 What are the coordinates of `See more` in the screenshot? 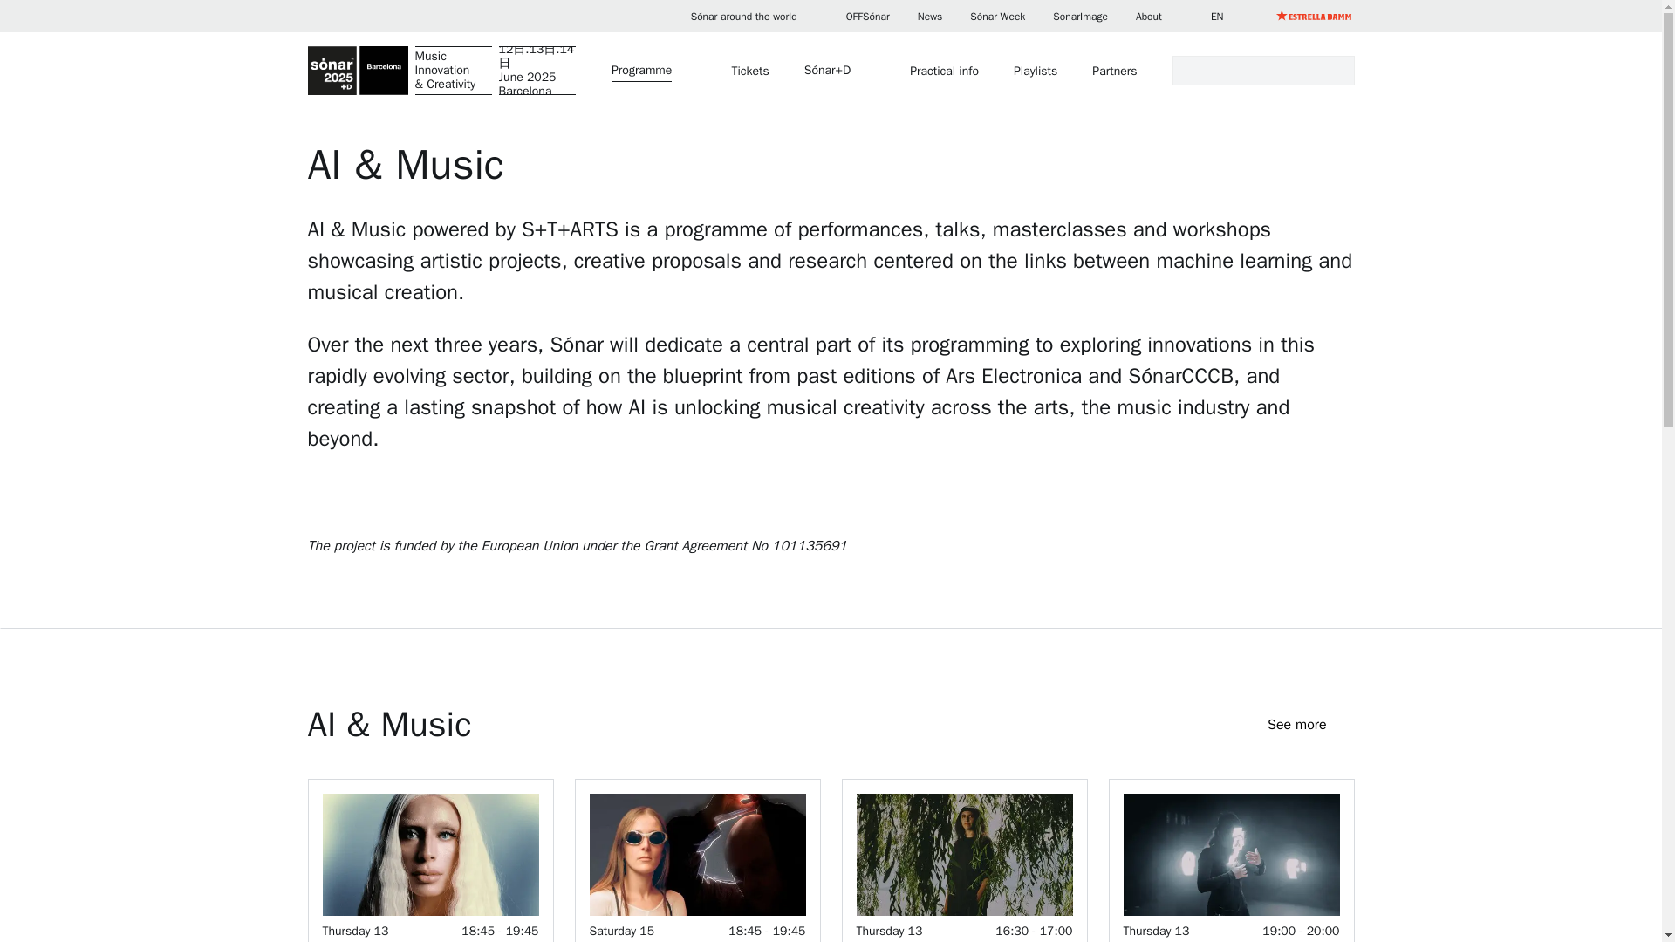 It's located at (1310, 724).